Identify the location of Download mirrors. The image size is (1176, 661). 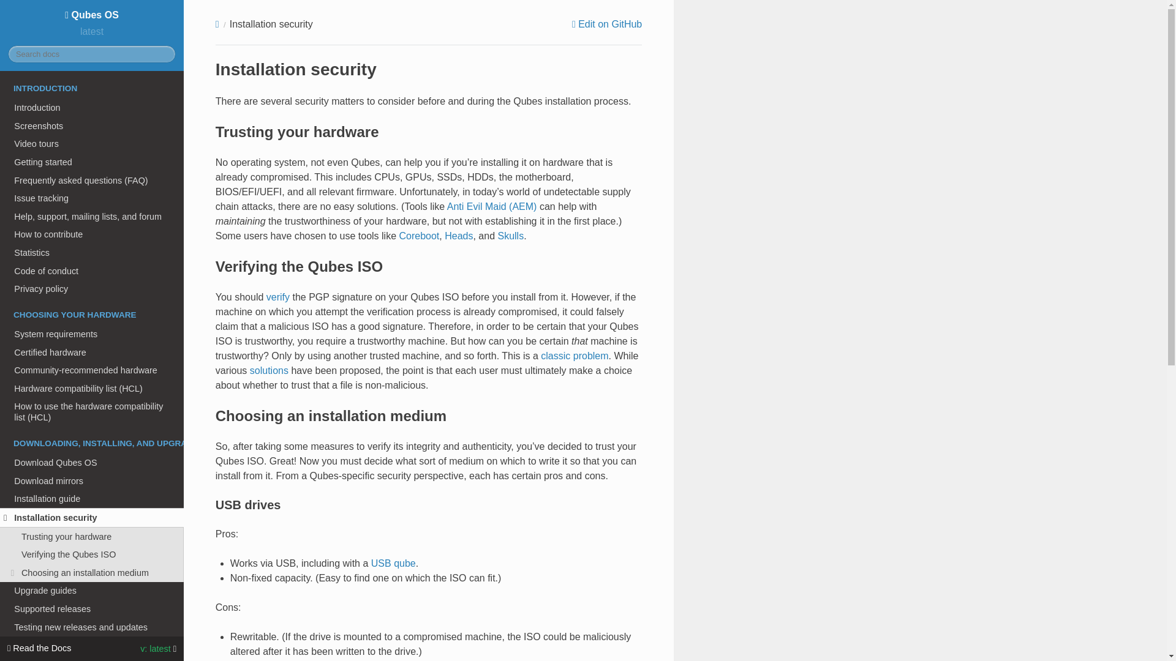
(92, 481).